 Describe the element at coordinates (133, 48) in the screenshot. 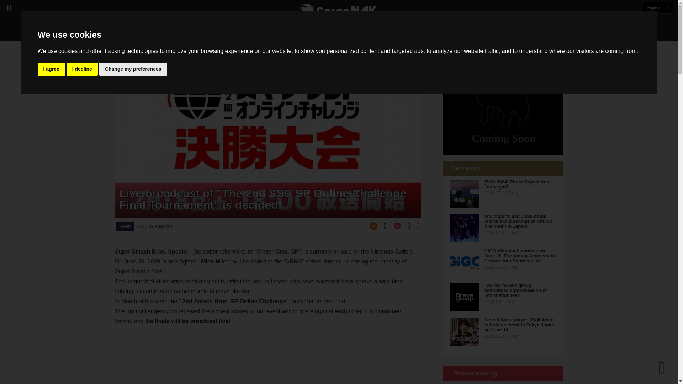

I see `Event` at that location.